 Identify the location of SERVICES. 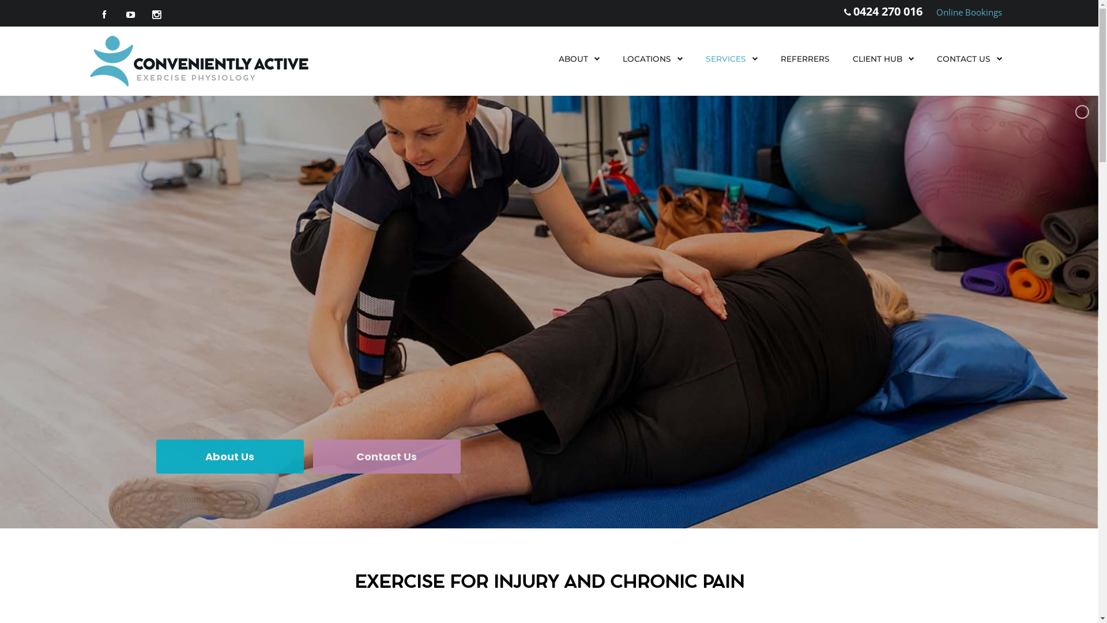
(726, 59).